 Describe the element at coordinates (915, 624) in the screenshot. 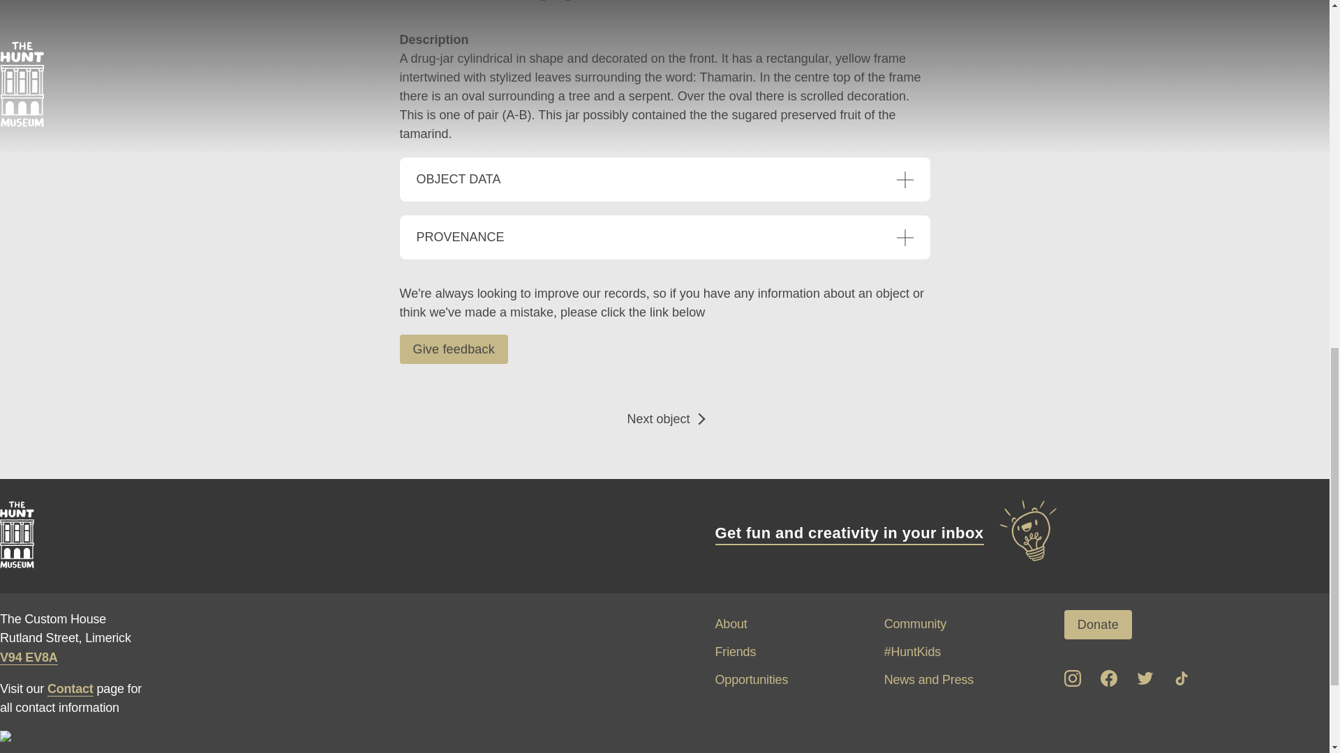

I see `Community` at that location.